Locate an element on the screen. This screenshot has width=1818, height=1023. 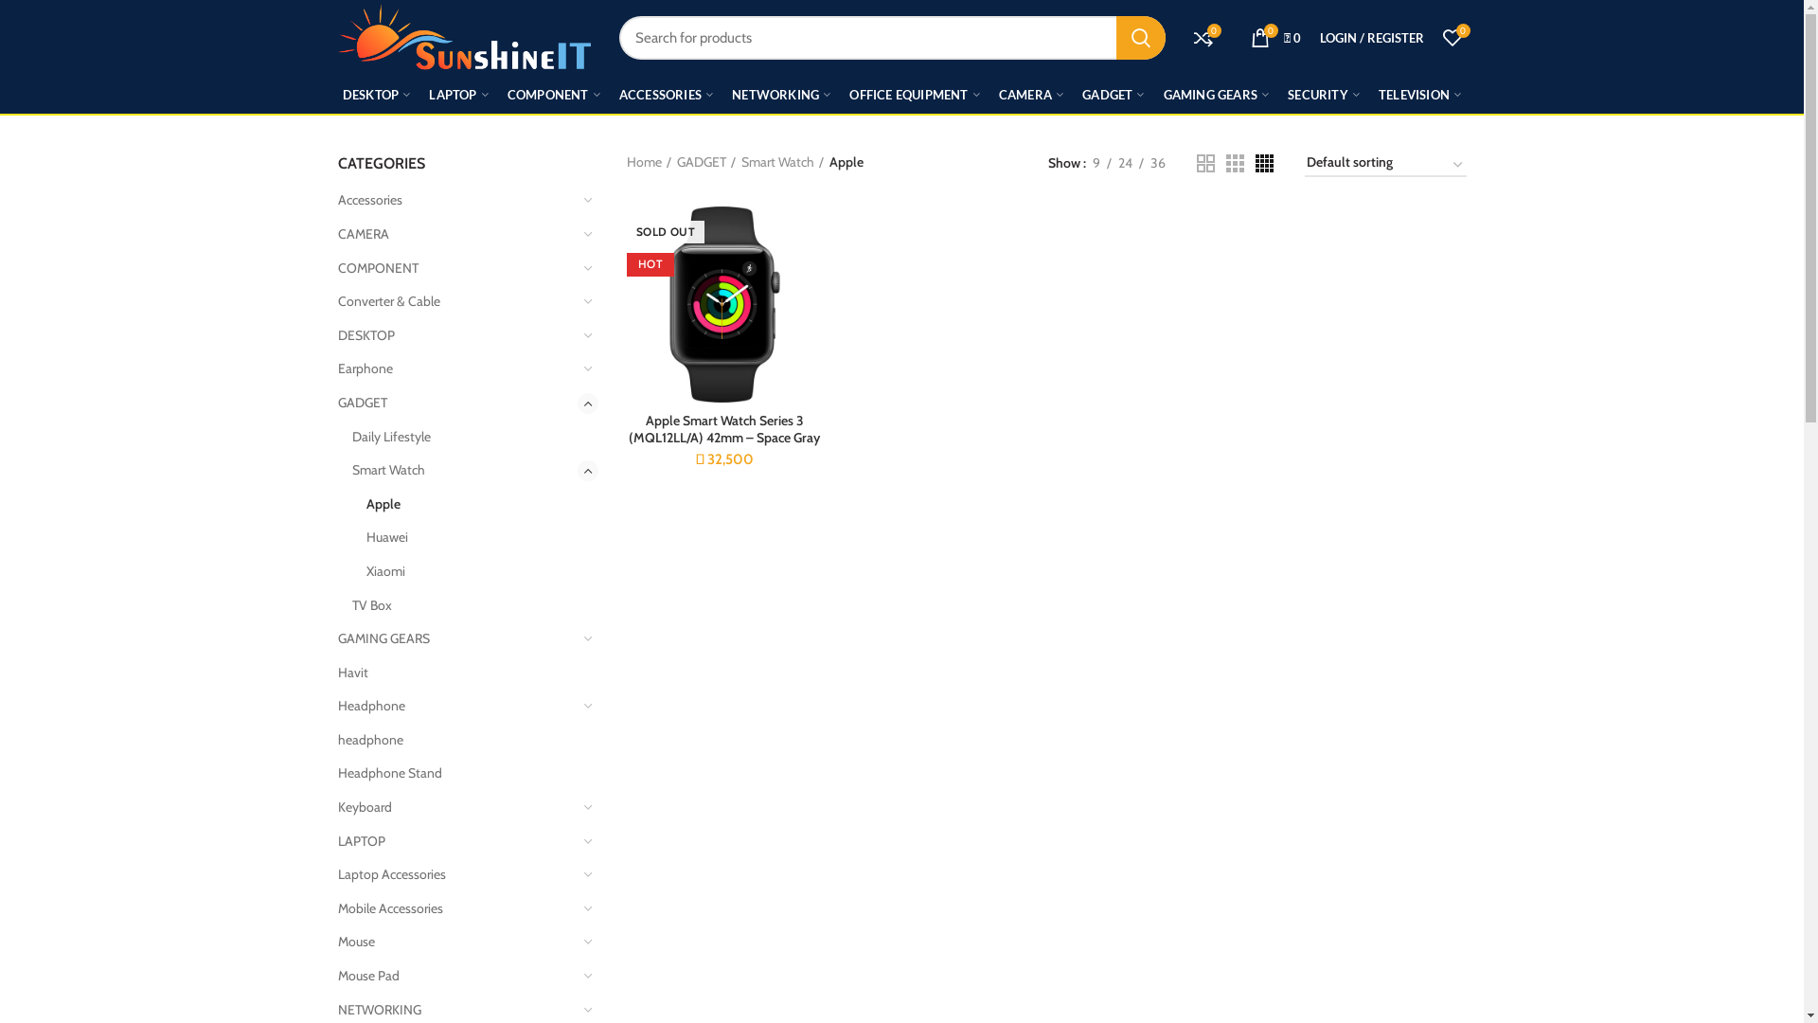
Smart Watch is located at coordinates (782, 163).